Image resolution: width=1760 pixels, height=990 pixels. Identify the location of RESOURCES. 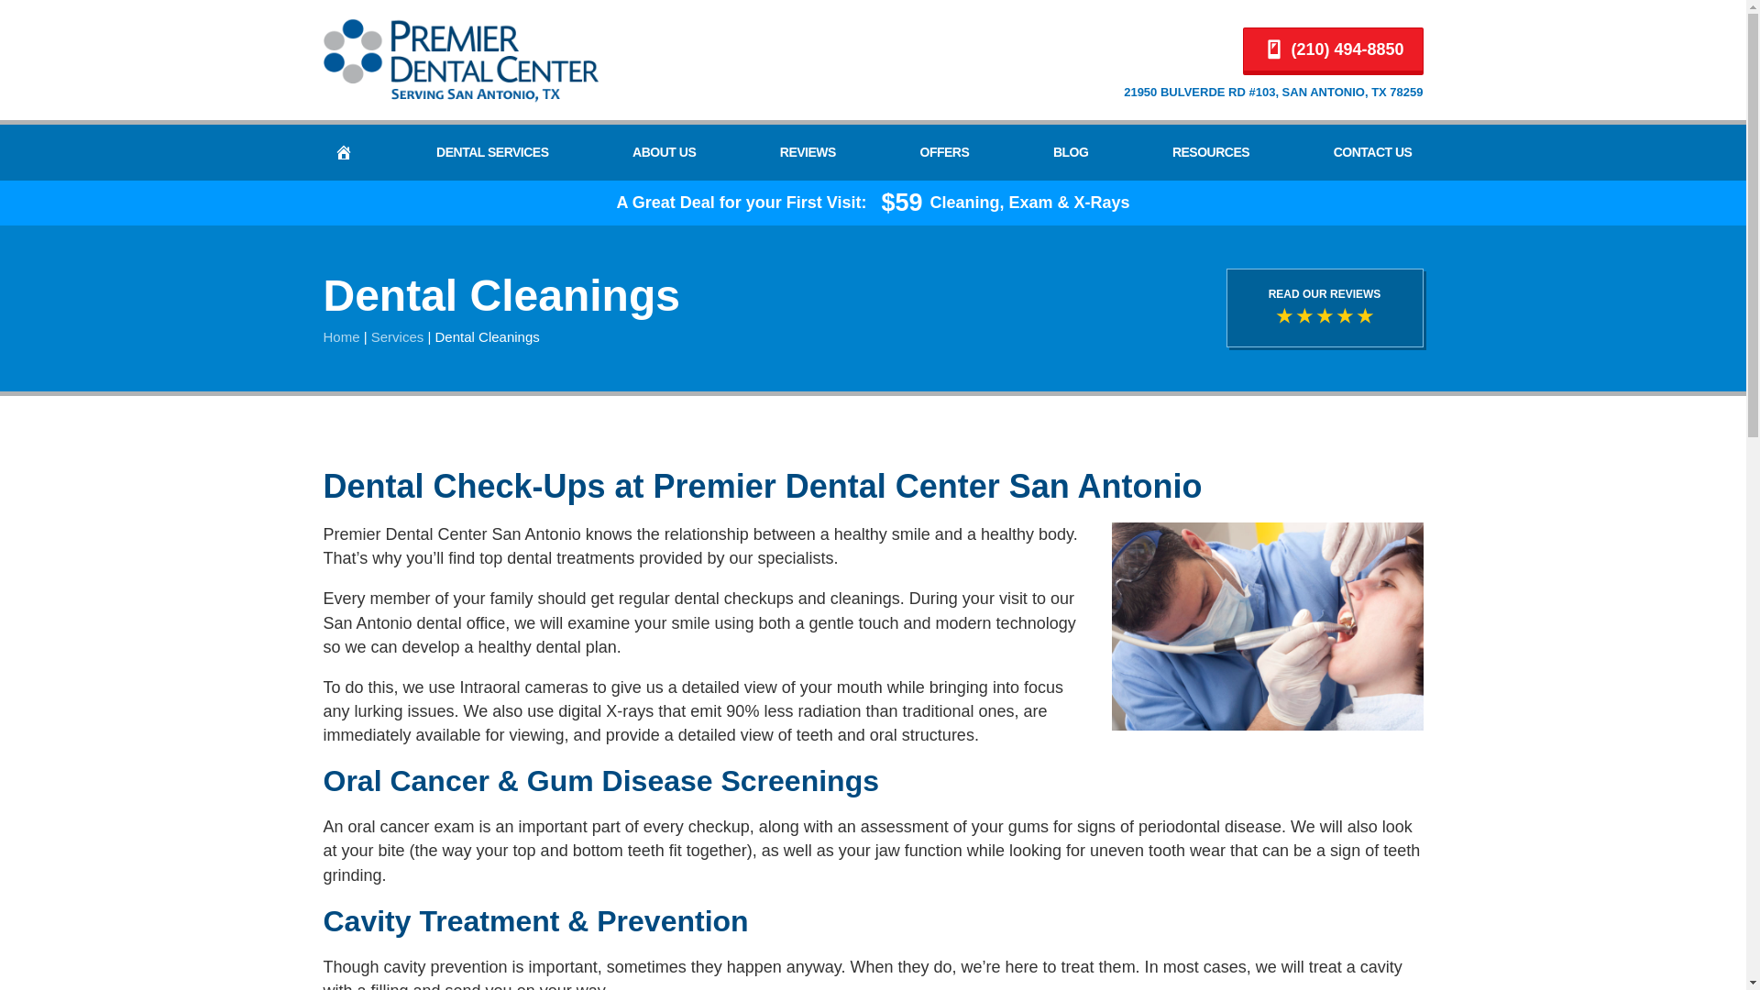
(1210, 152).